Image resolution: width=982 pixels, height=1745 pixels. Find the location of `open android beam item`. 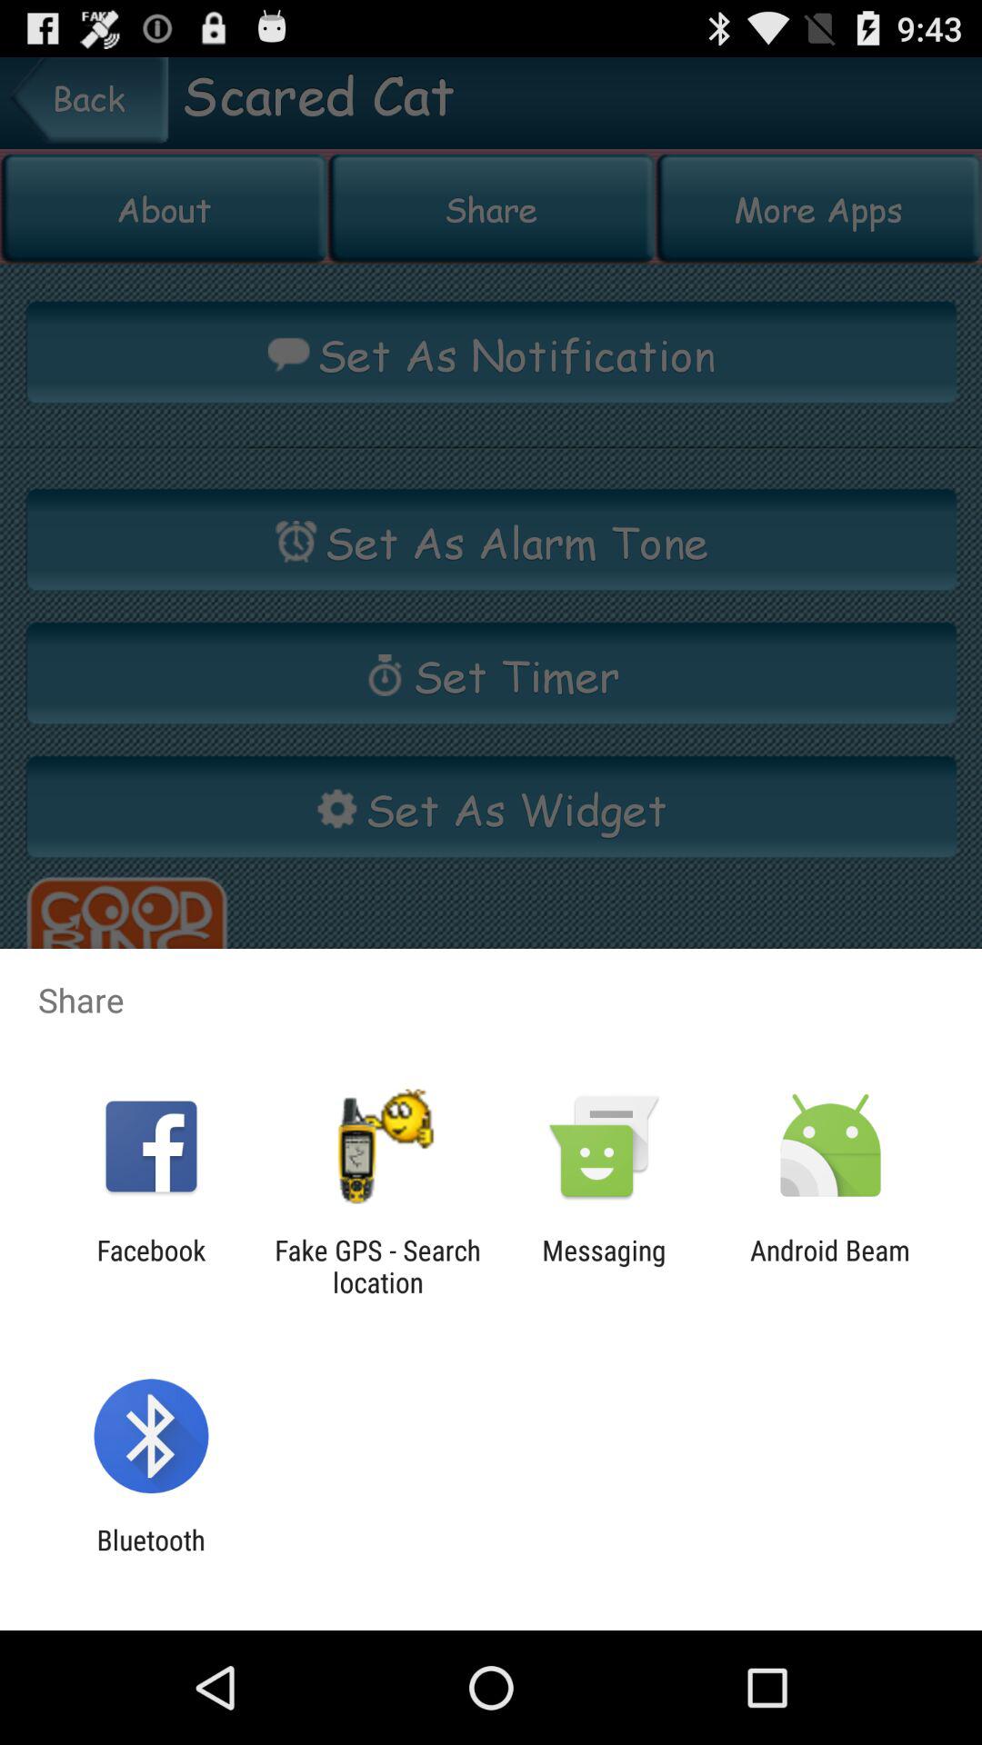

open android beam item is located at coordinates (830, 1266).